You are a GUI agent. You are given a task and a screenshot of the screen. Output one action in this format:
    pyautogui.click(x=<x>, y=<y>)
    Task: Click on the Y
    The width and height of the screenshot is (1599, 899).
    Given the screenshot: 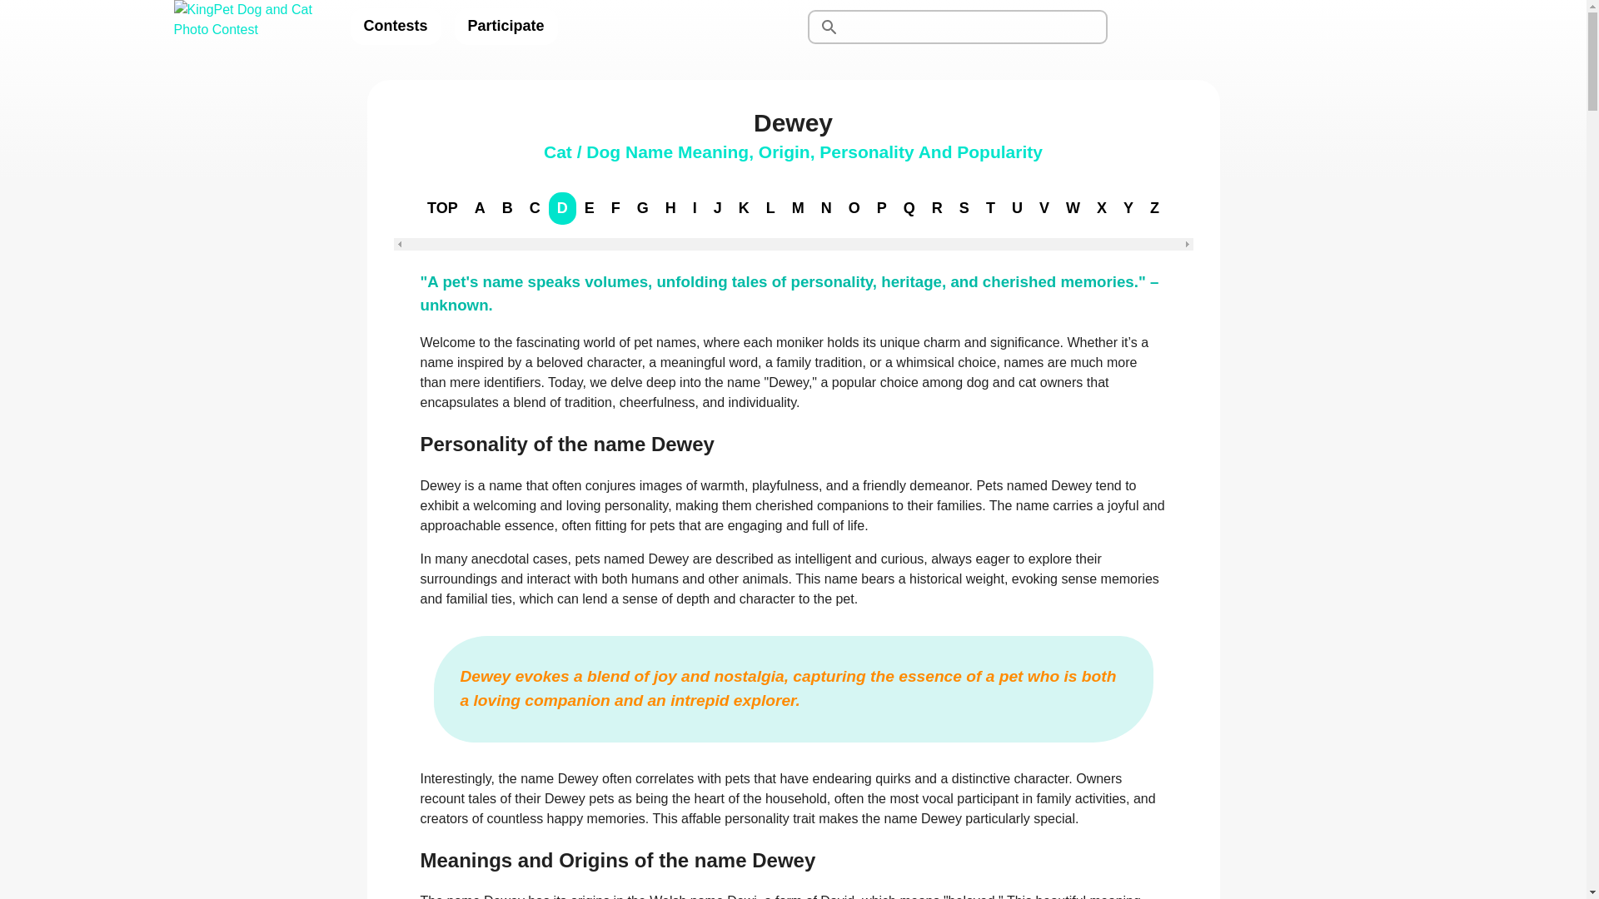 What is the action you would take?
    pyautogui.click(x=1128, y=208)
    